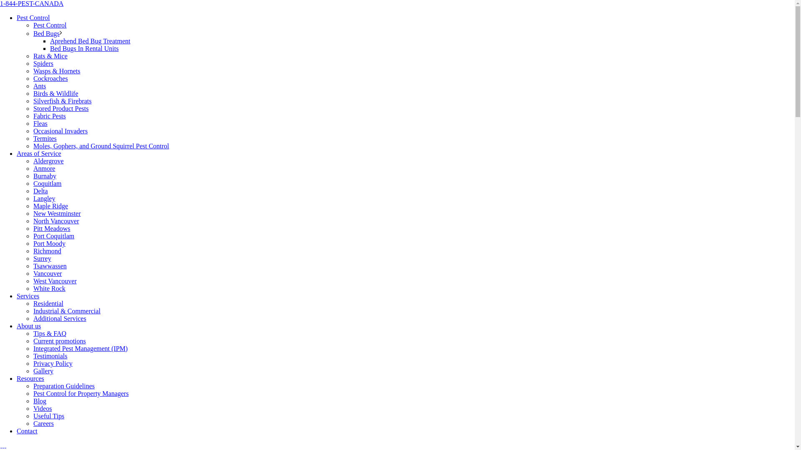 The image size is (801, 450). I want to click on Preparation Guidelines, so click(64, 386).